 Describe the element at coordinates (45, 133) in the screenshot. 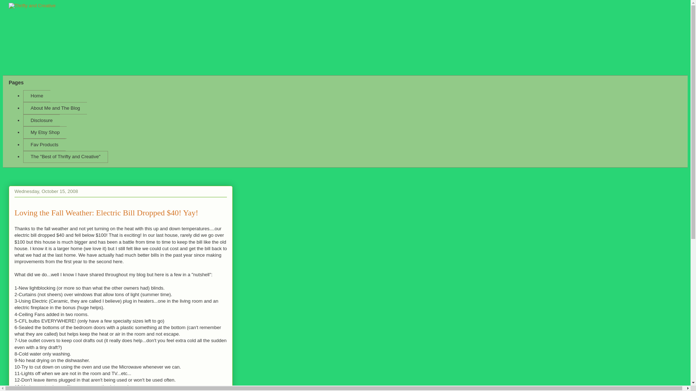

I see `My Etsy Shop` at that location.